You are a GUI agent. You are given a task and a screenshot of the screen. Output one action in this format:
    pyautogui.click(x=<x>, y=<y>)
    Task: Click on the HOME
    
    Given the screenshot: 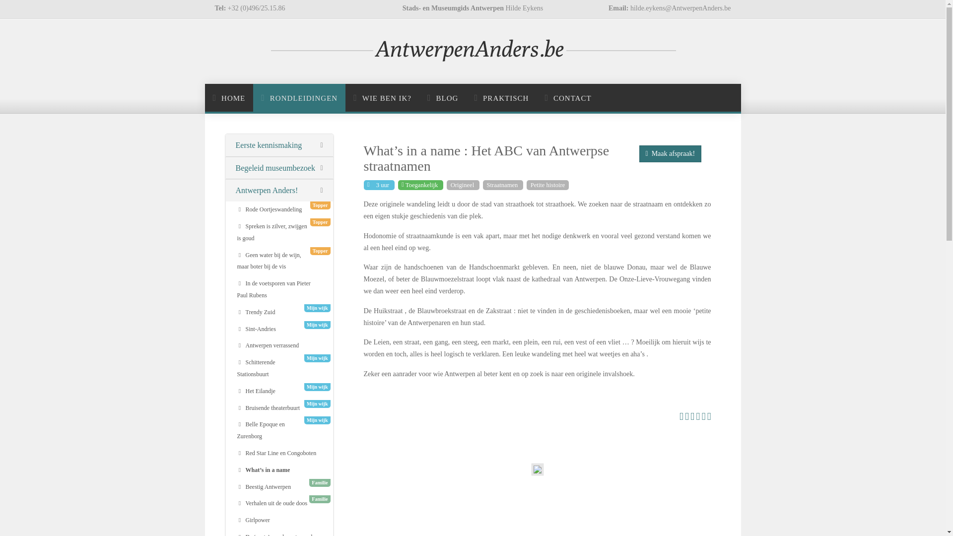 What is the action you would take?
    pyautogui.click(x=229, y=98)
    